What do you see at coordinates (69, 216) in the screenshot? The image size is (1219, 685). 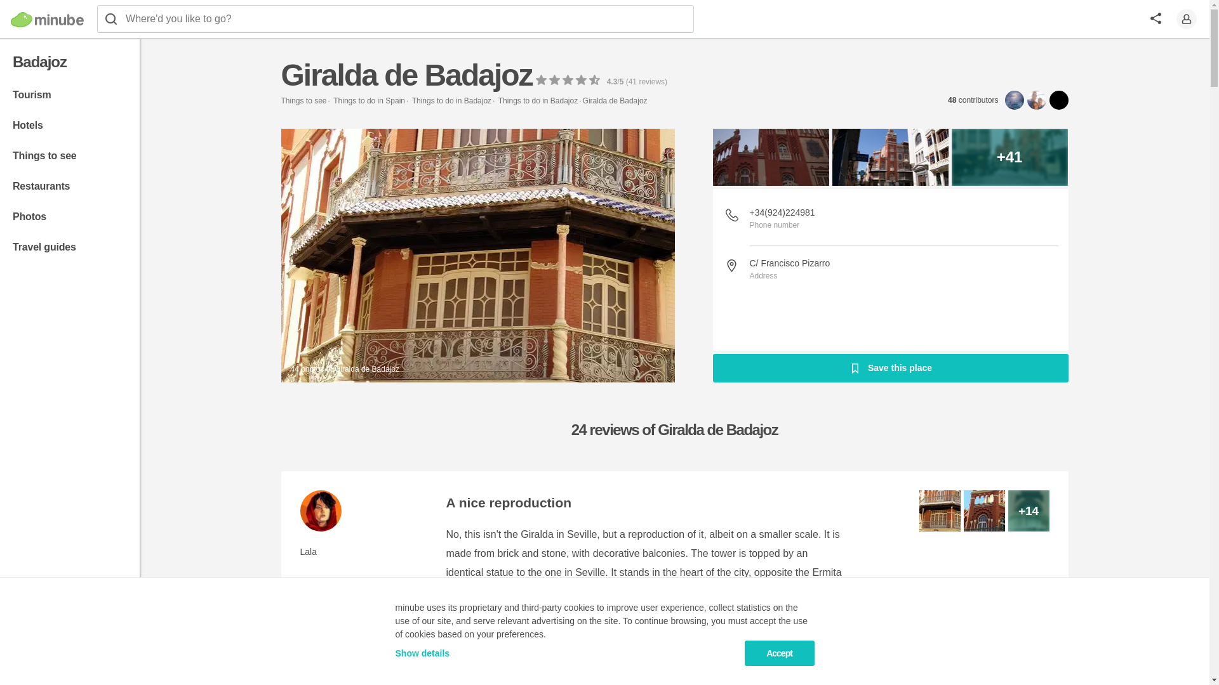 I see `photos` at bounding box center [69, 216].